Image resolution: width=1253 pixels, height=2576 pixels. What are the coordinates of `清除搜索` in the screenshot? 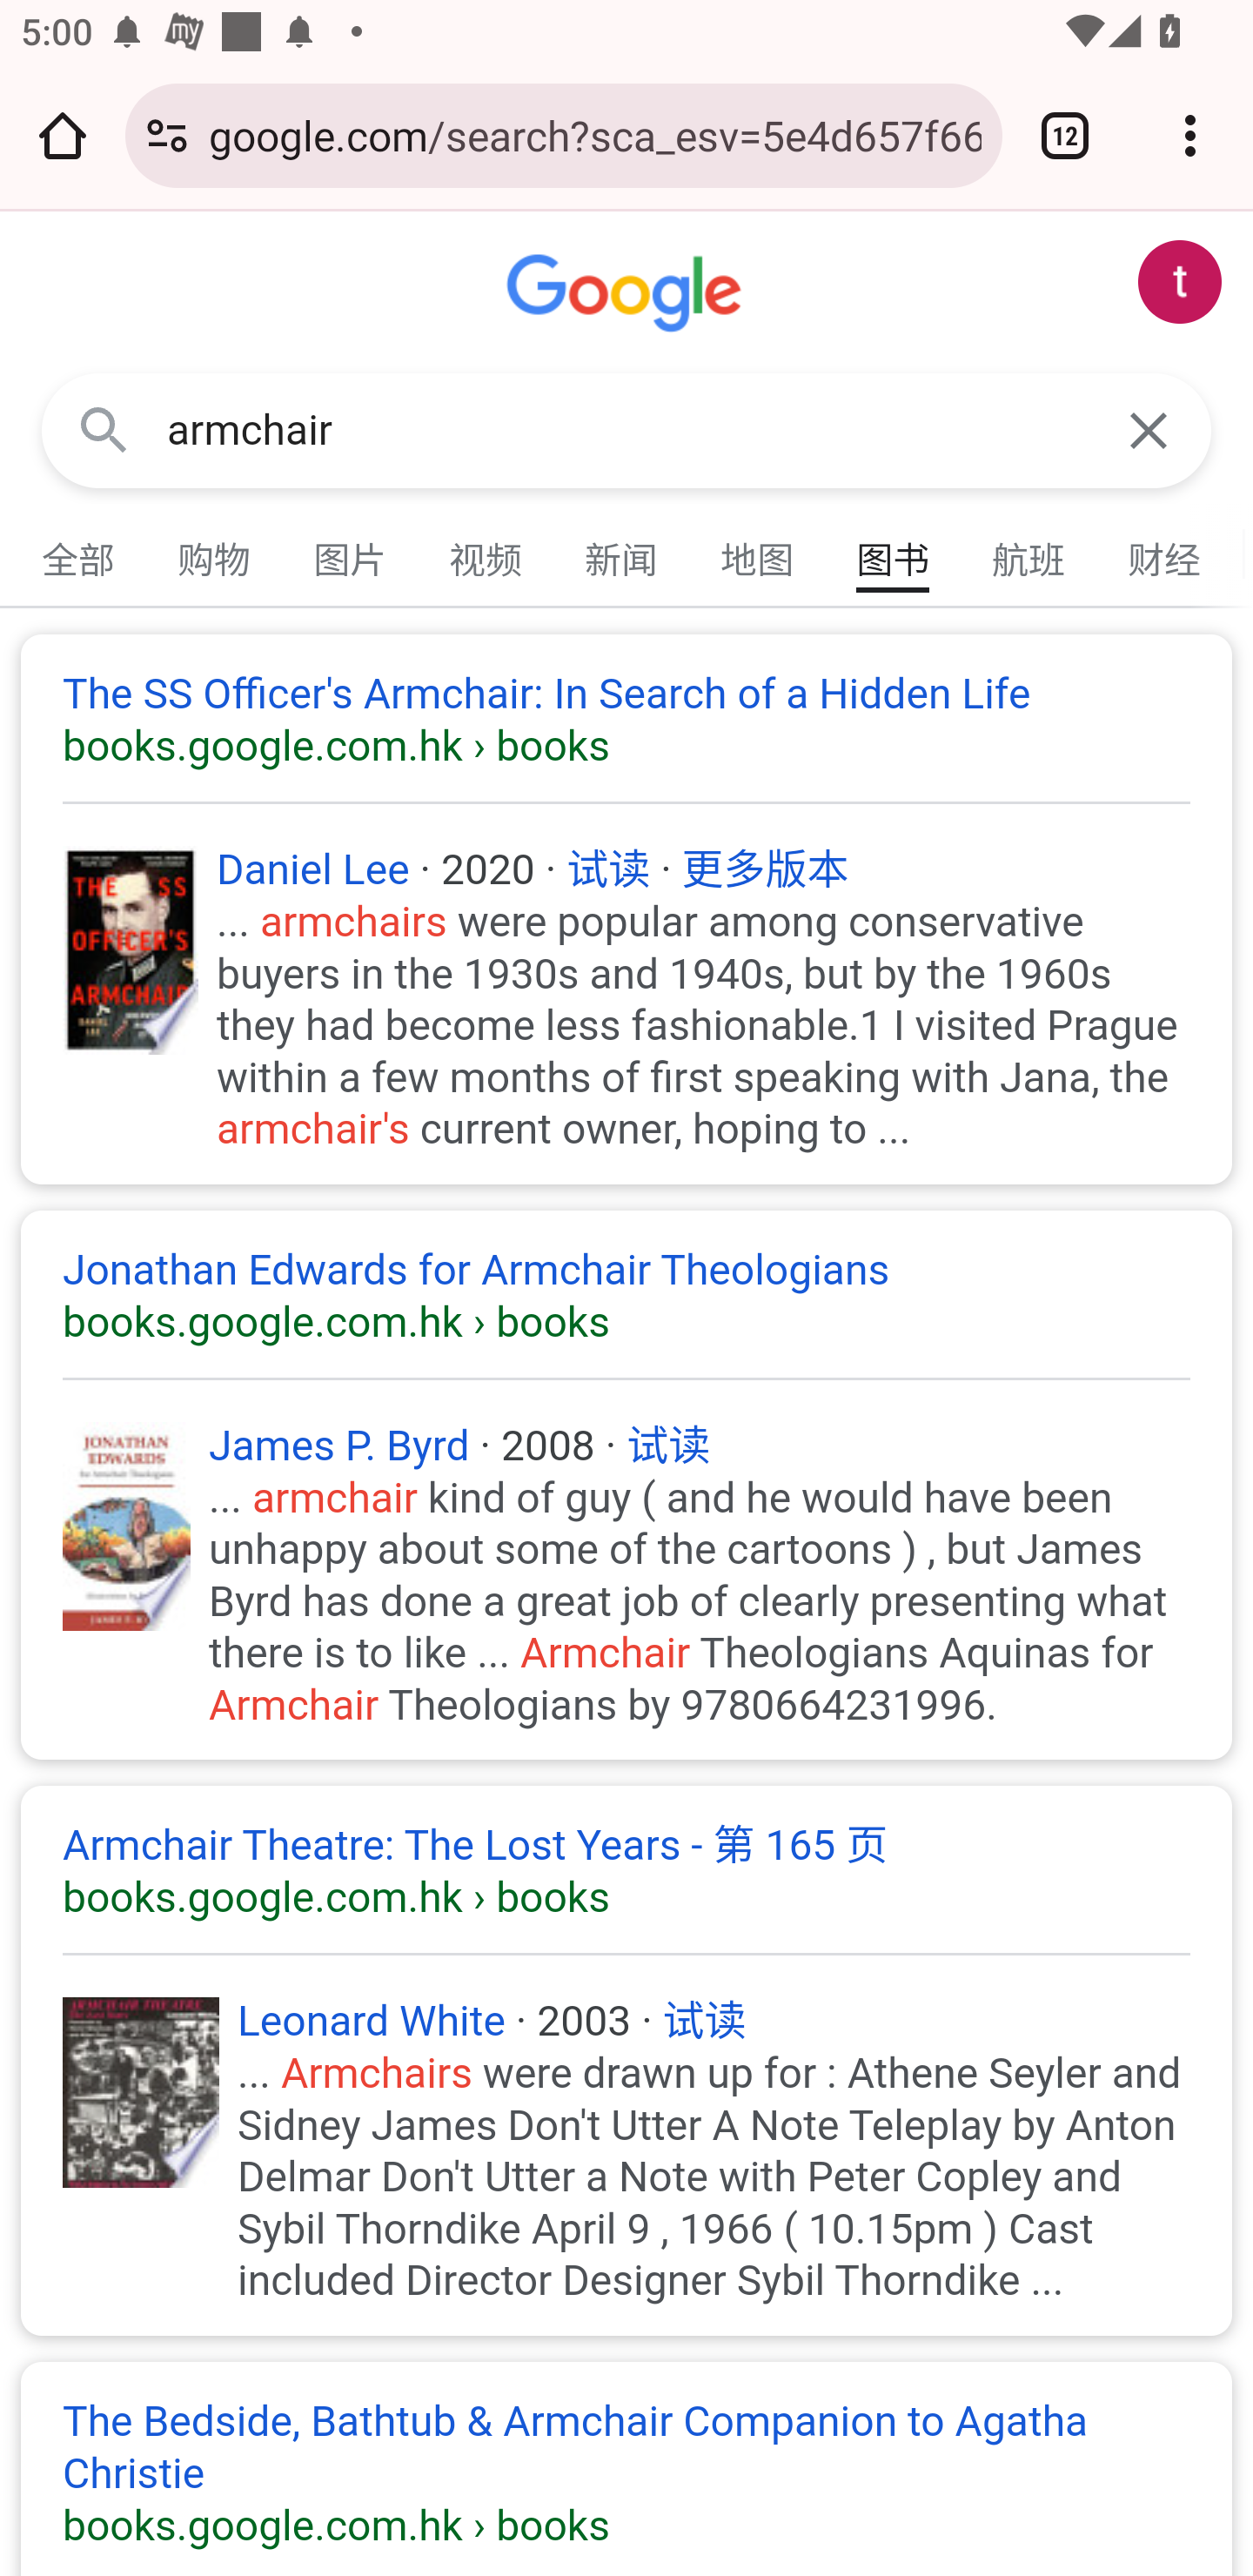 It's located at (1149, 432).